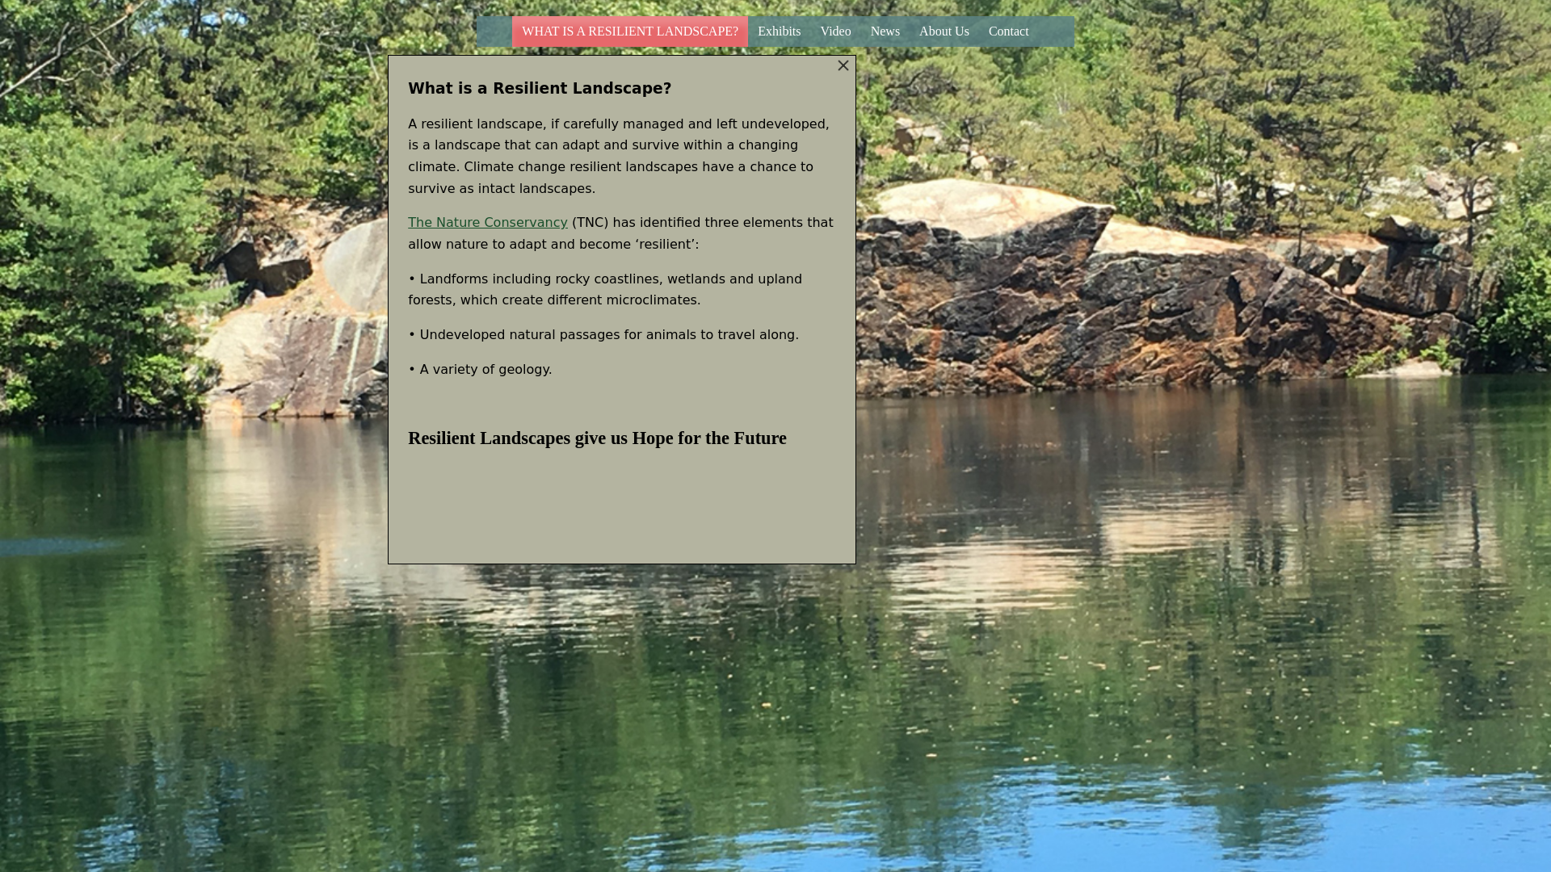  I want to click on Clos, so click(843, 66).